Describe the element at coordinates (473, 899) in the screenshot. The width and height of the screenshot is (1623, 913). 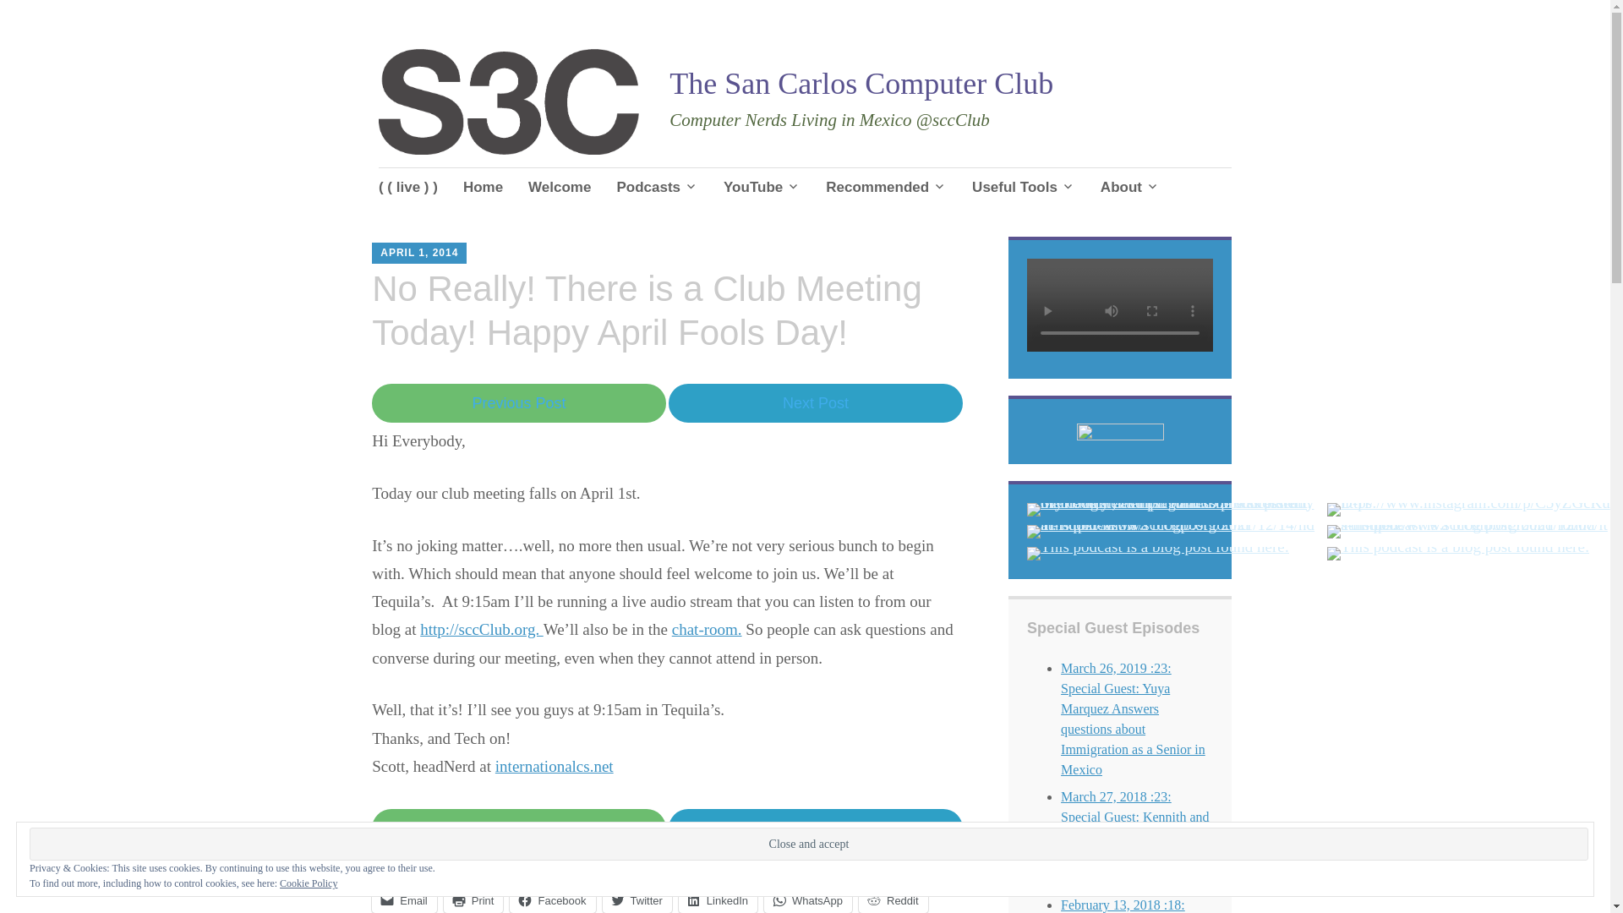
I see `Print` at that location.